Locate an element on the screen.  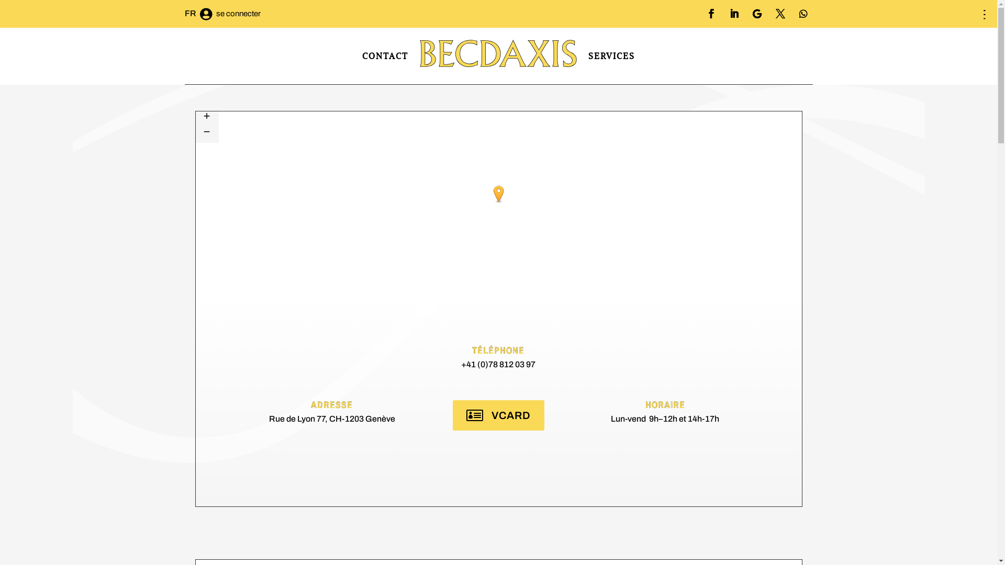
CONTACT is located at coordinates (385, 56).